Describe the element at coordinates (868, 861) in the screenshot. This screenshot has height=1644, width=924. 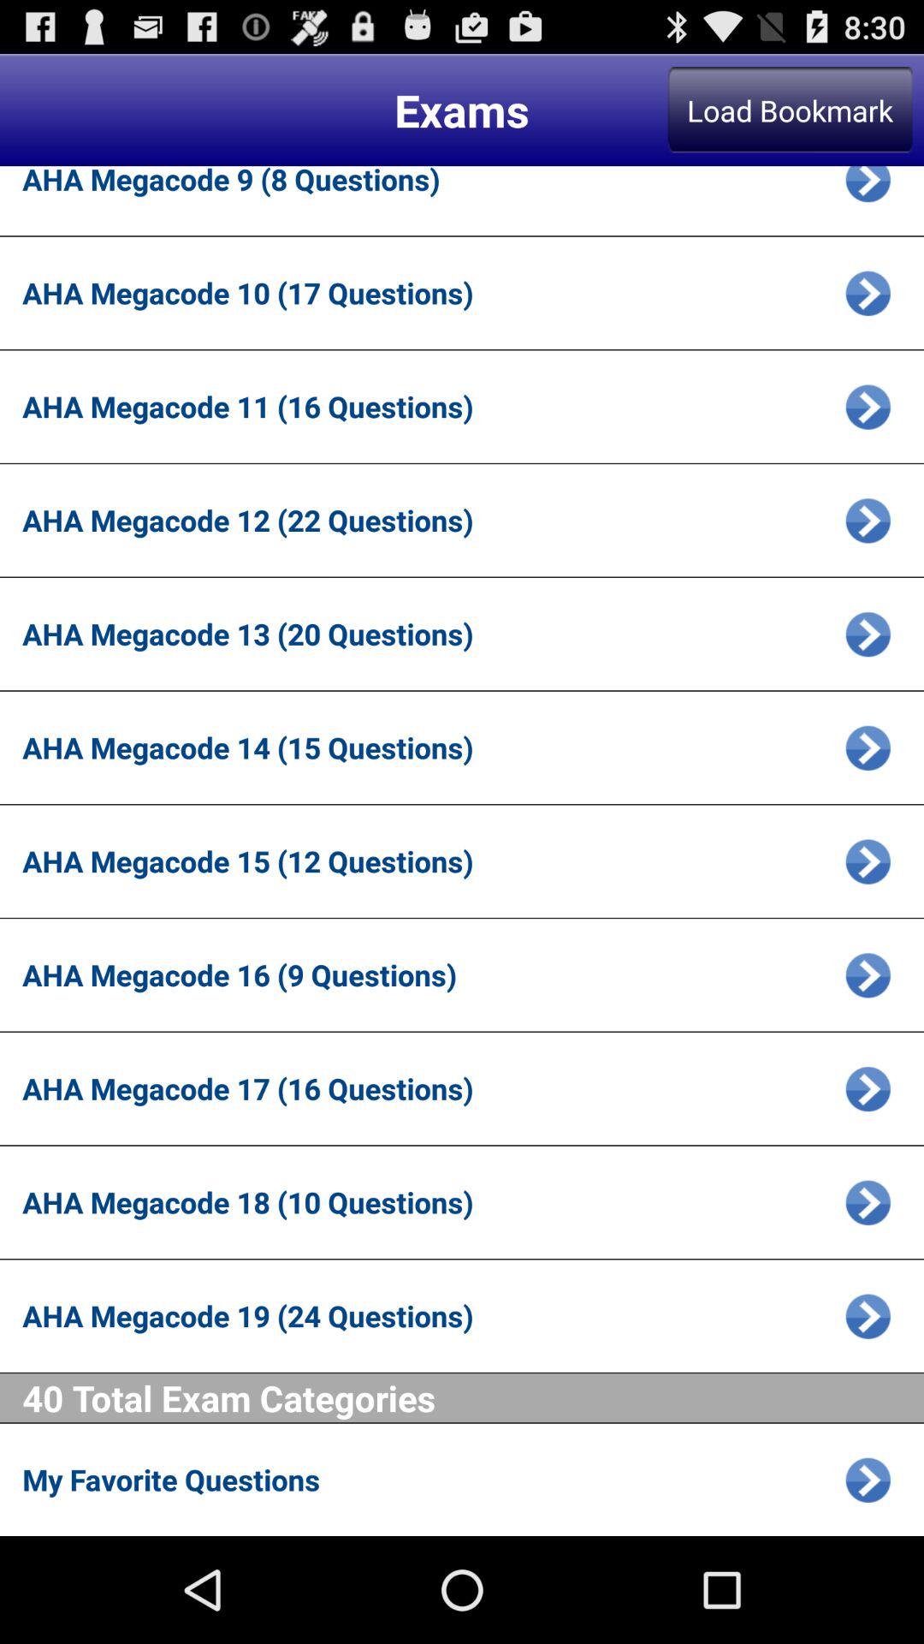
I see `open test 'aha megacode 15` at that location.